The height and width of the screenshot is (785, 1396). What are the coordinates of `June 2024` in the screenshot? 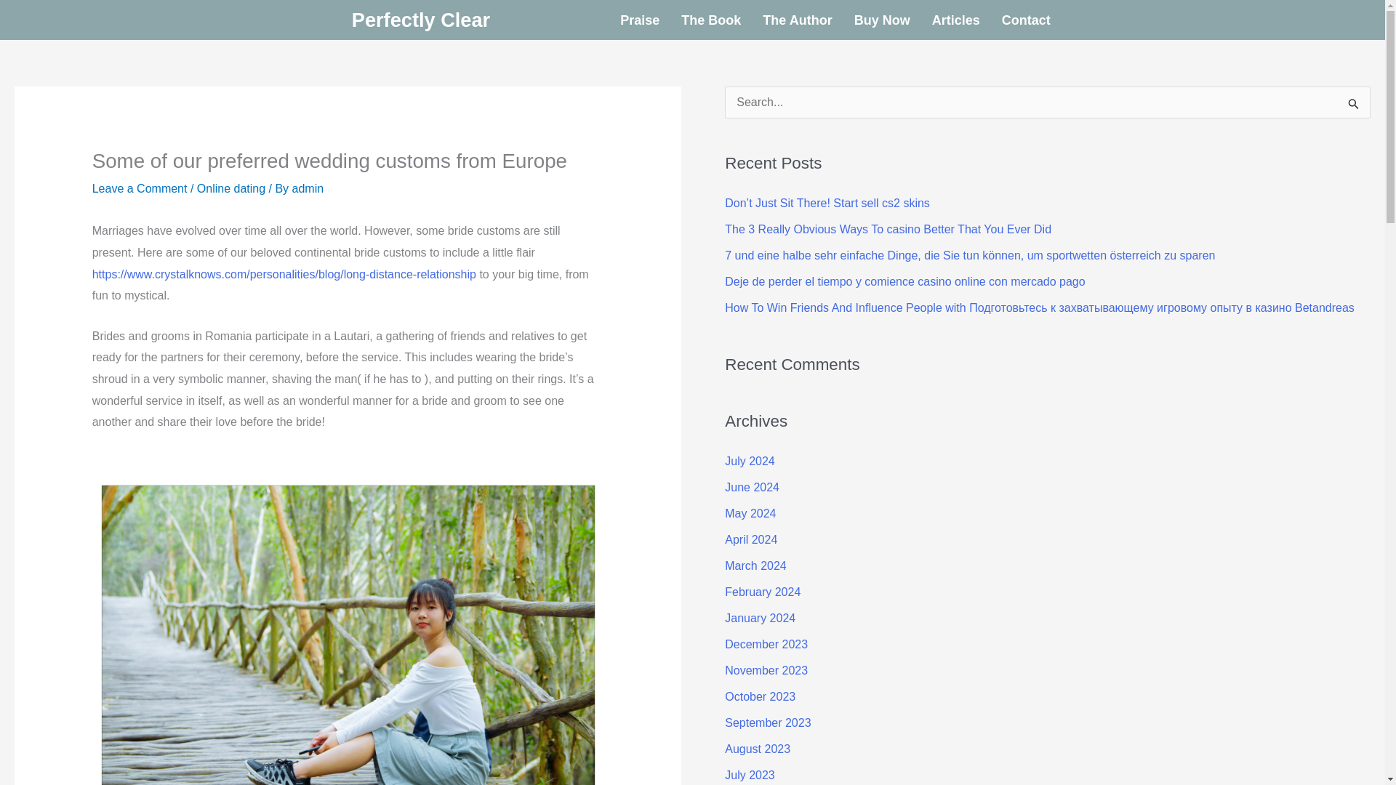 It's located at (752, 487).